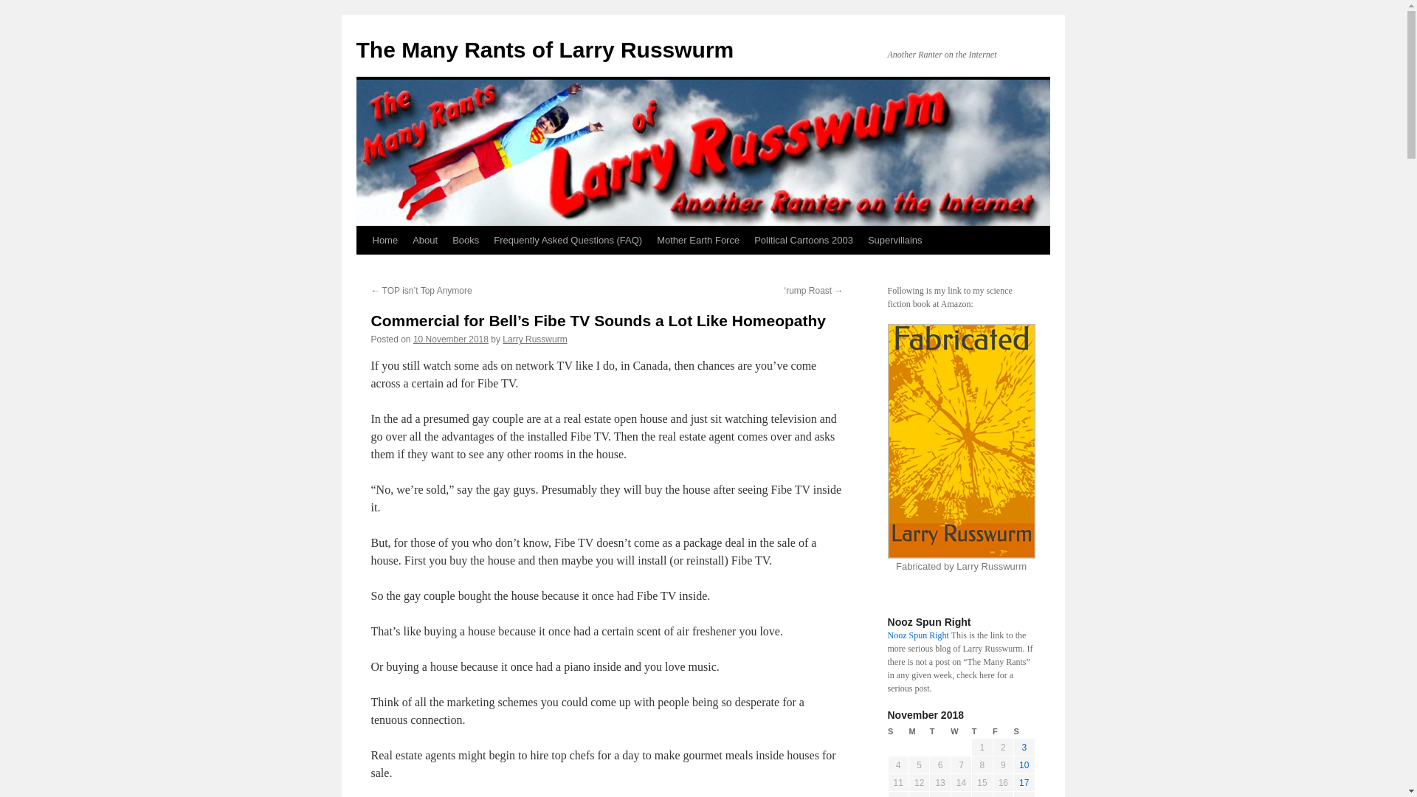 The width and height of the screenshot is (1417, 797). Describe the element at coordinates (803, 240) in the screenshot. I see `Political Cartoons 2003` at that location.